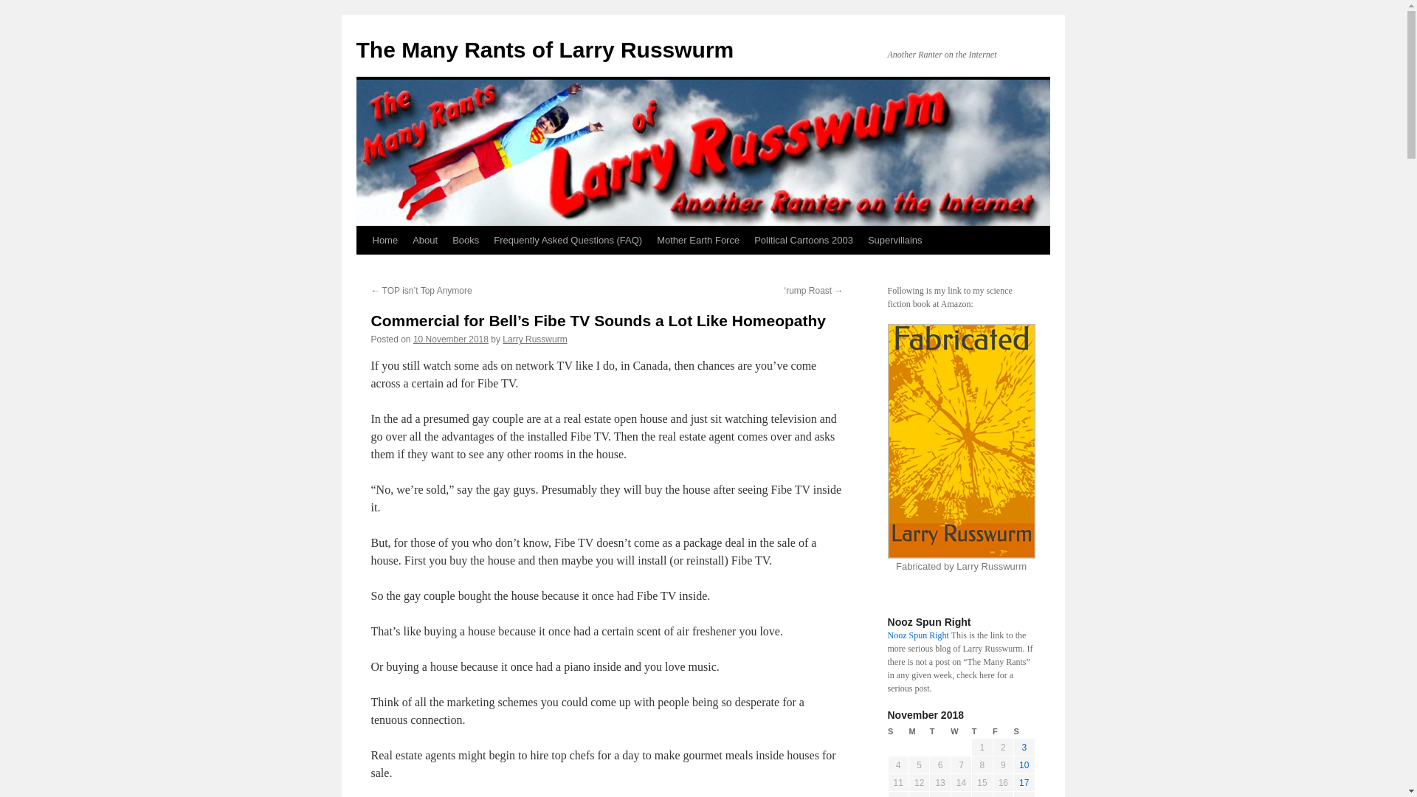 The width and height of the screenshot is (1417, 797). Describe the element at coordinates (803, 240) in the screenshot. I see `Political Cartoons 2003` at that location.